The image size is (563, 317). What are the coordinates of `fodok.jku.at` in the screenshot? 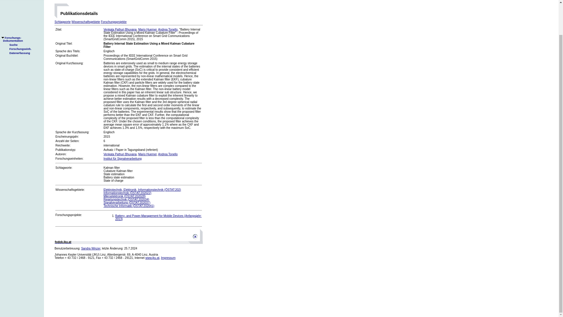 It's located at (63, 242).